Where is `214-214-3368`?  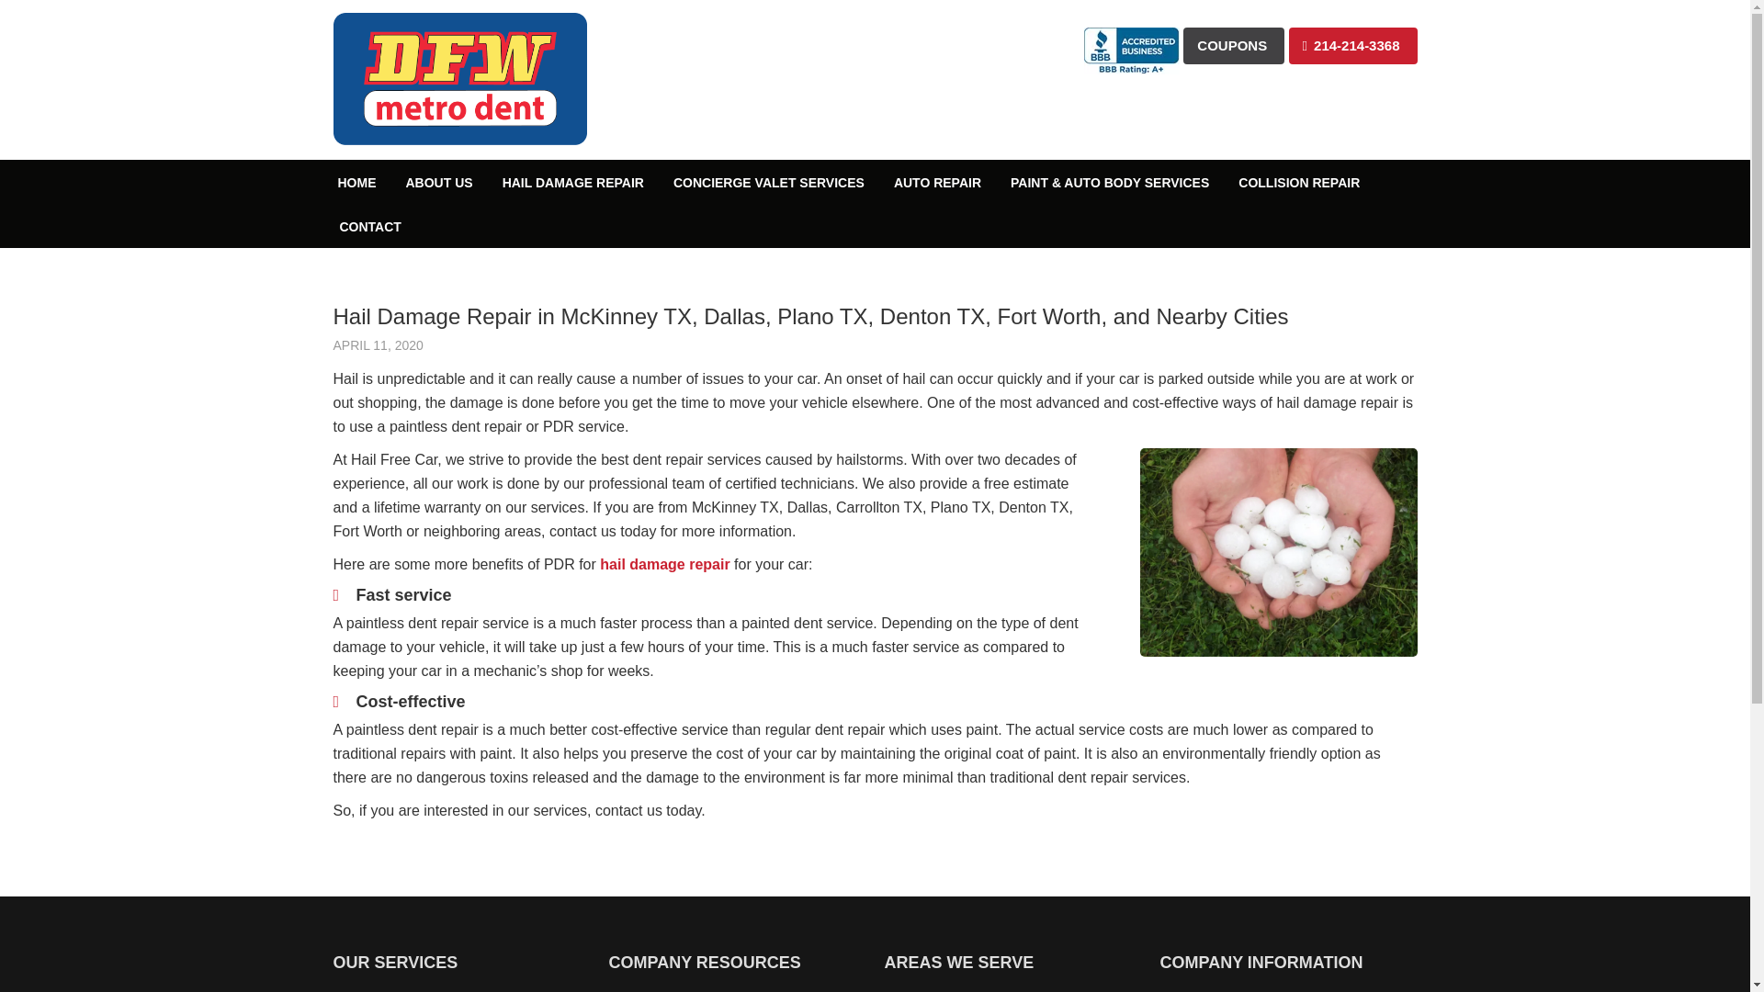 214-214-3368 is located at coordinates (1353, 46).